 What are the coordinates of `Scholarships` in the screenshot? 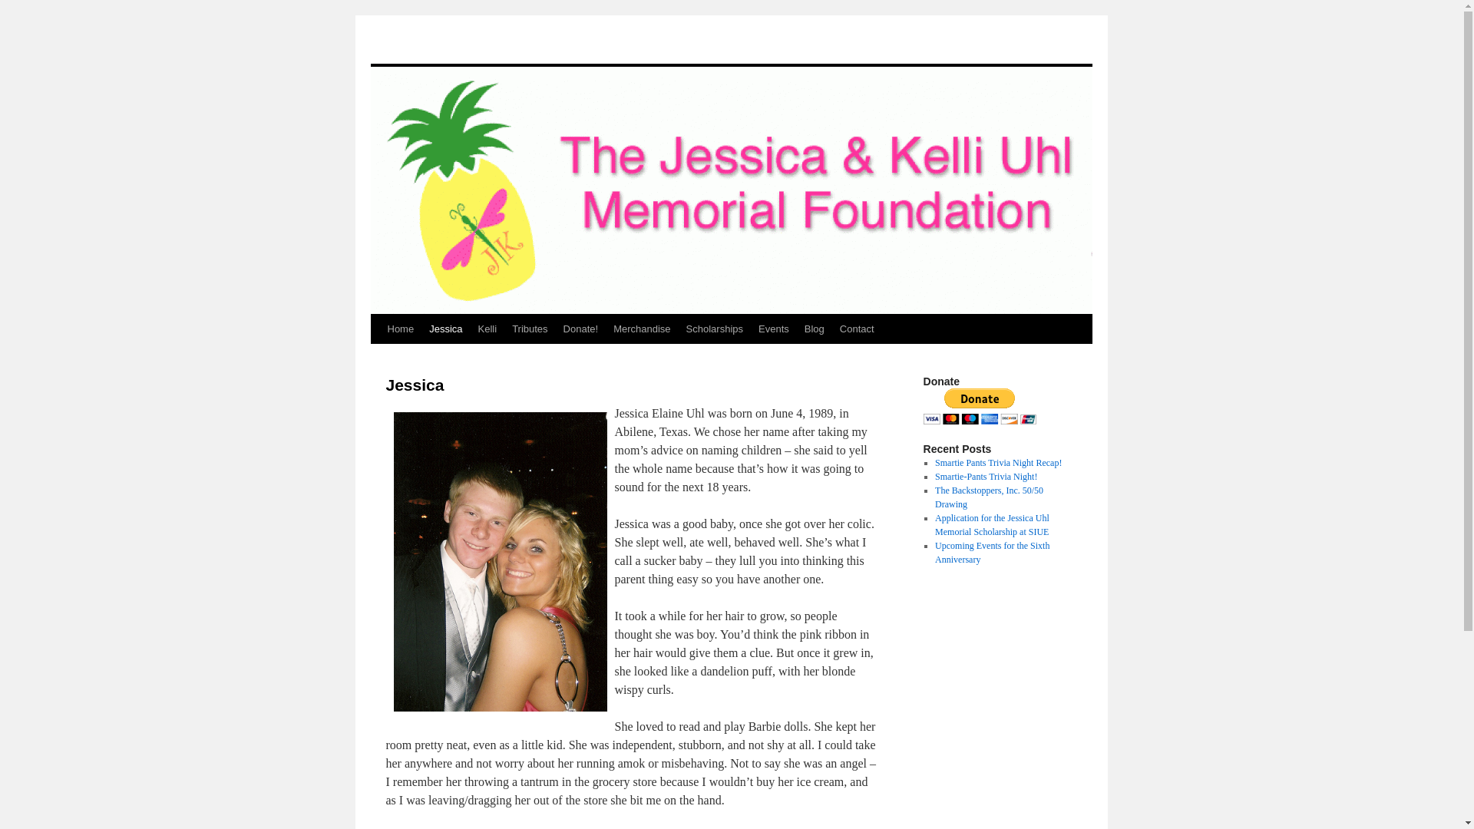 It's located at (714, 329).